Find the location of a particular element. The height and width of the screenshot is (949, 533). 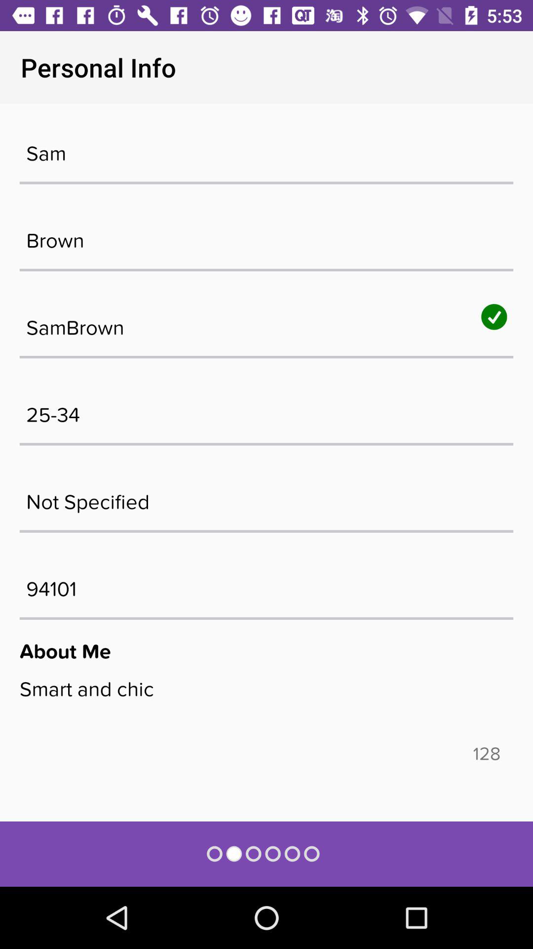

swipe until the smart and chic is located at coordinates (266, 710).